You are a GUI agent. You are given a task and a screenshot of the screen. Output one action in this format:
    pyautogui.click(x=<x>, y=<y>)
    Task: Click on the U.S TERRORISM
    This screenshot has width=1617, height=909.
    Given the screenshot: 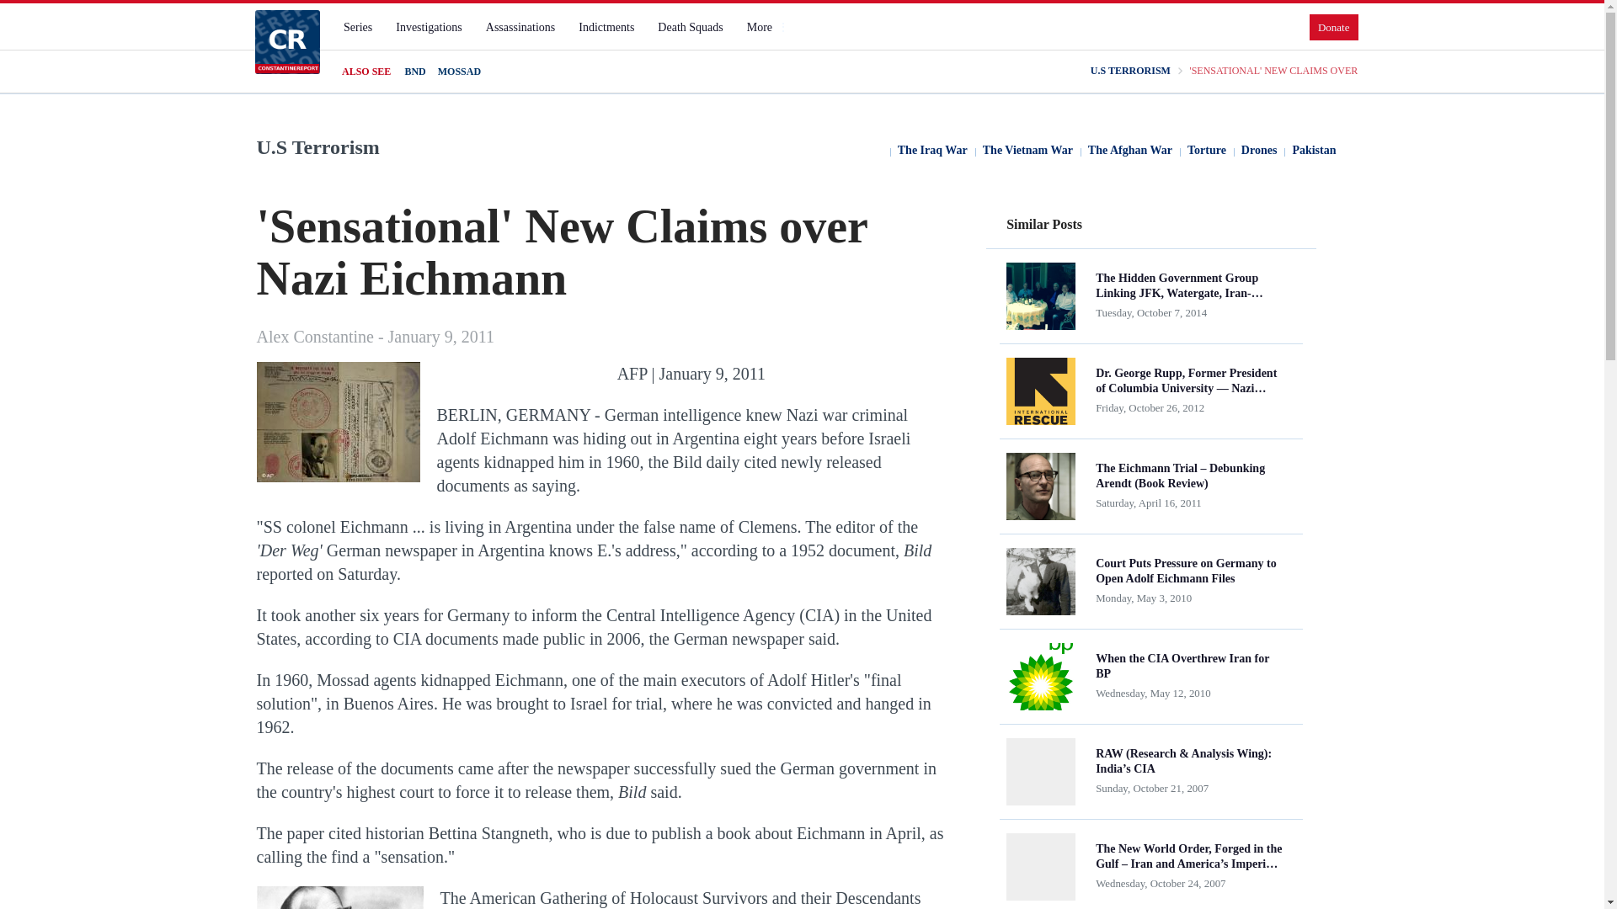 What is the action you would take?
    pyautogui.click(x=1130, y=71)
    